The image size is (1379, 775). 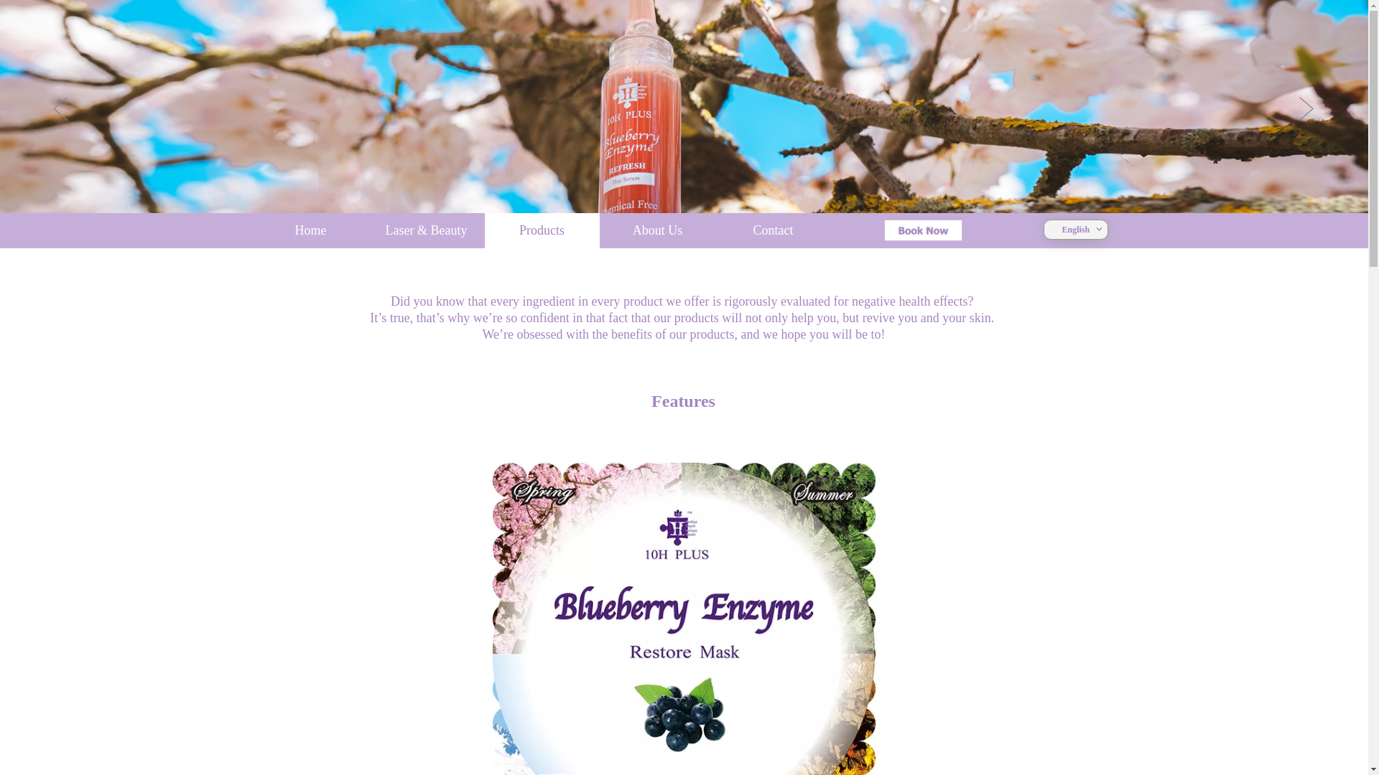 I want to click on Home, so click(x=310, y=231).